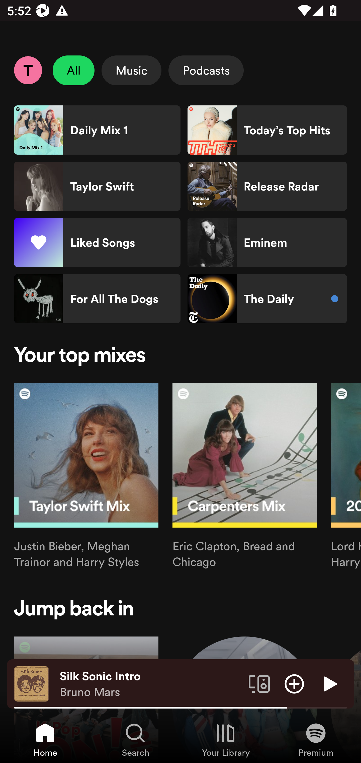 This screenshot has width=361, height=763. I want to click on Taylor Swift Shortcut Taylor Swift, so click(97, 186).